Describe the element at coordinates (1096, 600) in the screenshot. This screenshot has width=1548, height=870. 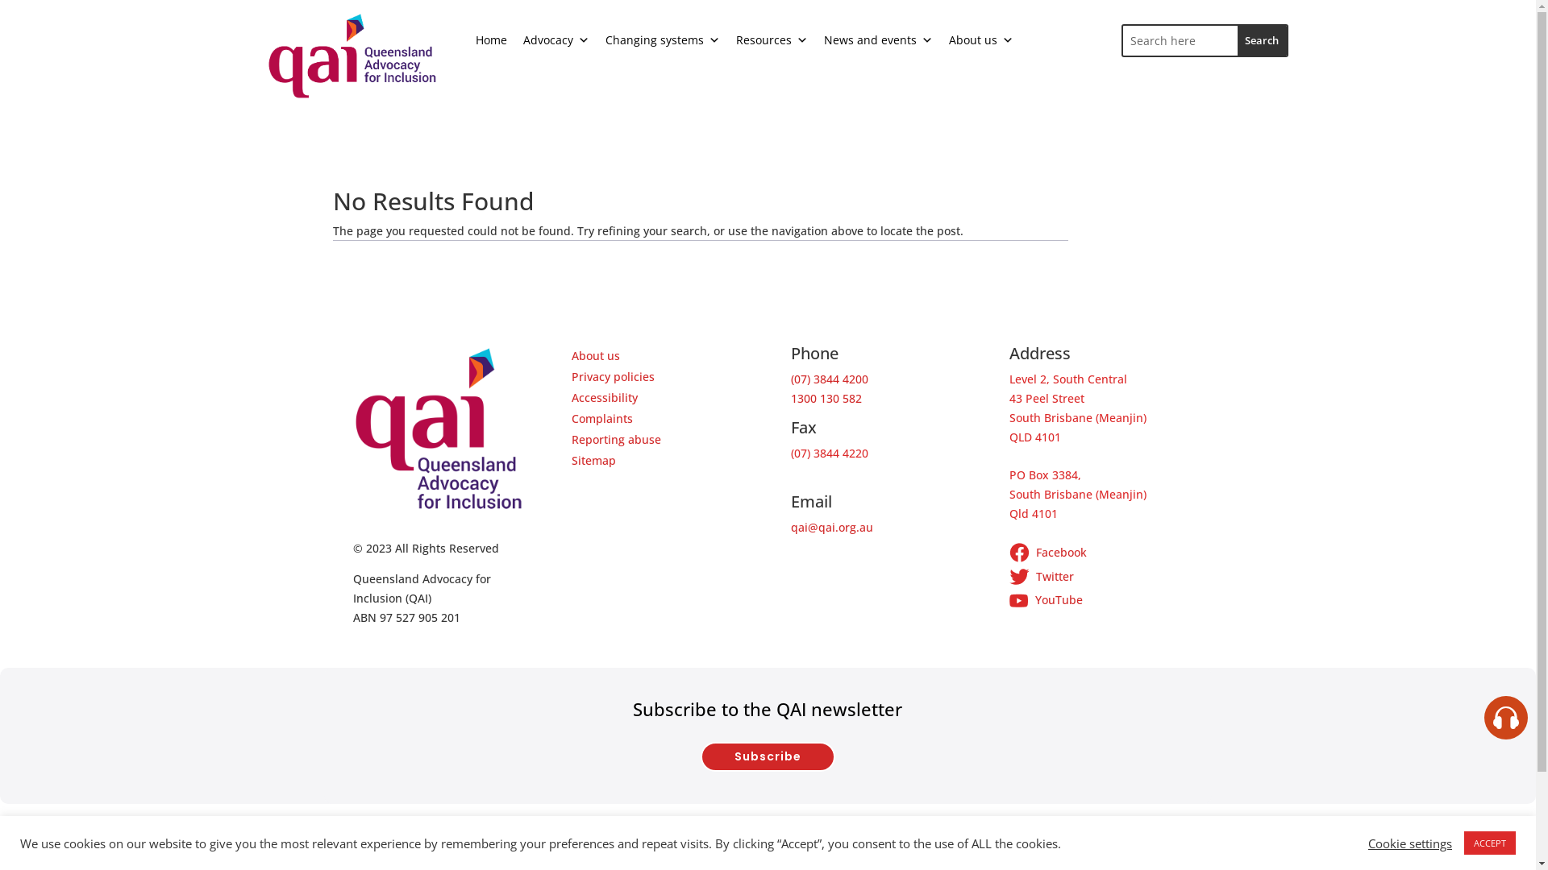
I see `YouTube` at that location.